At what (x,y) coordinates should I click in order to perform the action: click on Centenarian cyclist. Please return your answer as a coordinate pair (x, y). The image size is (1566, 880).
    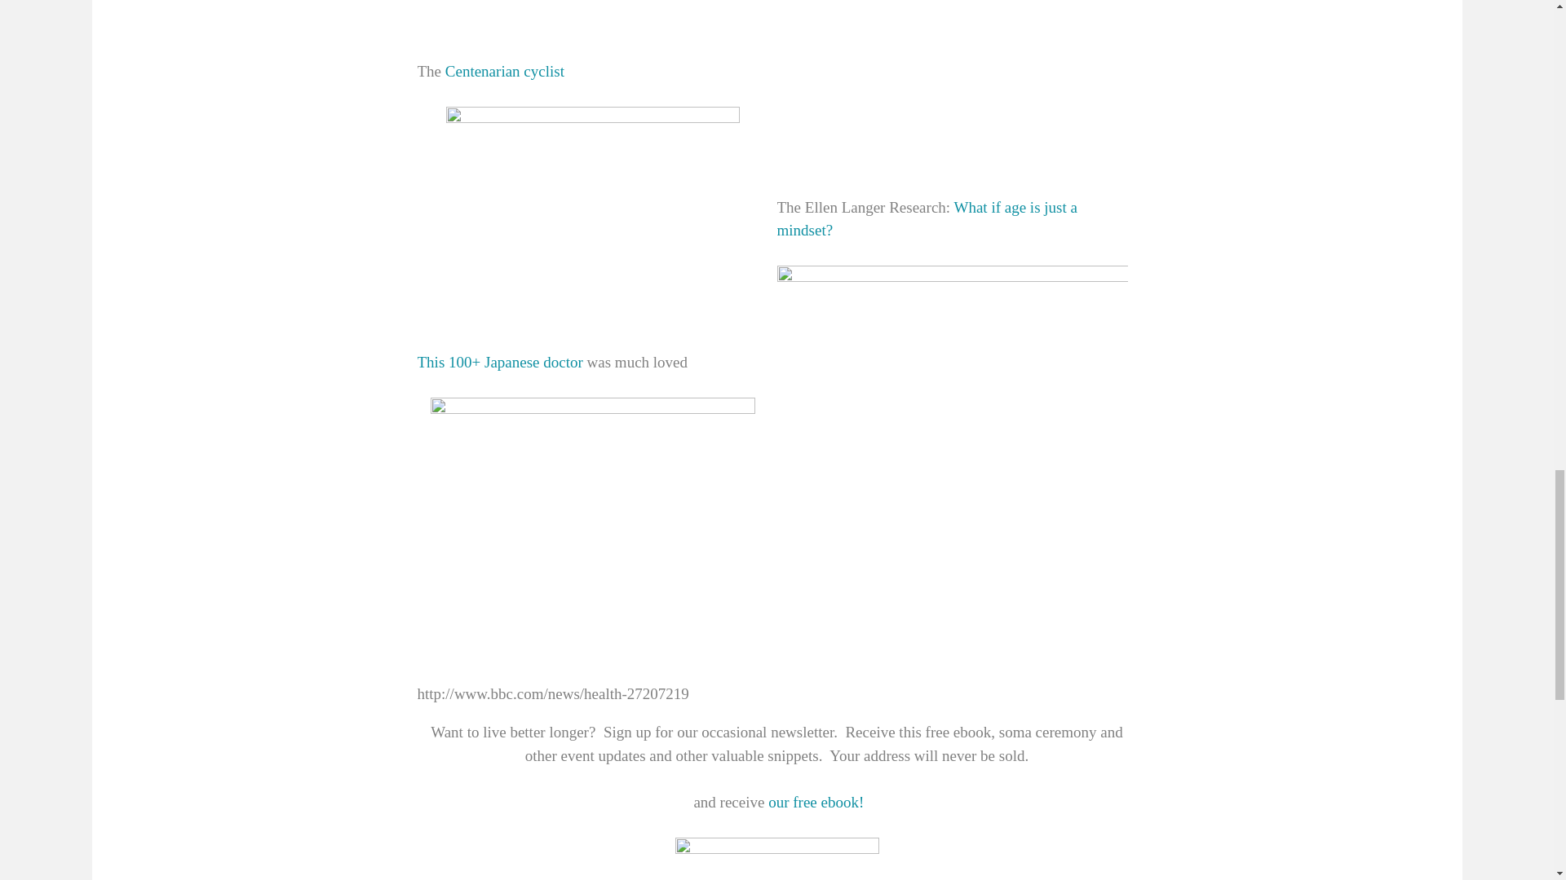
    Looking at the image, I should click on (504, 71).